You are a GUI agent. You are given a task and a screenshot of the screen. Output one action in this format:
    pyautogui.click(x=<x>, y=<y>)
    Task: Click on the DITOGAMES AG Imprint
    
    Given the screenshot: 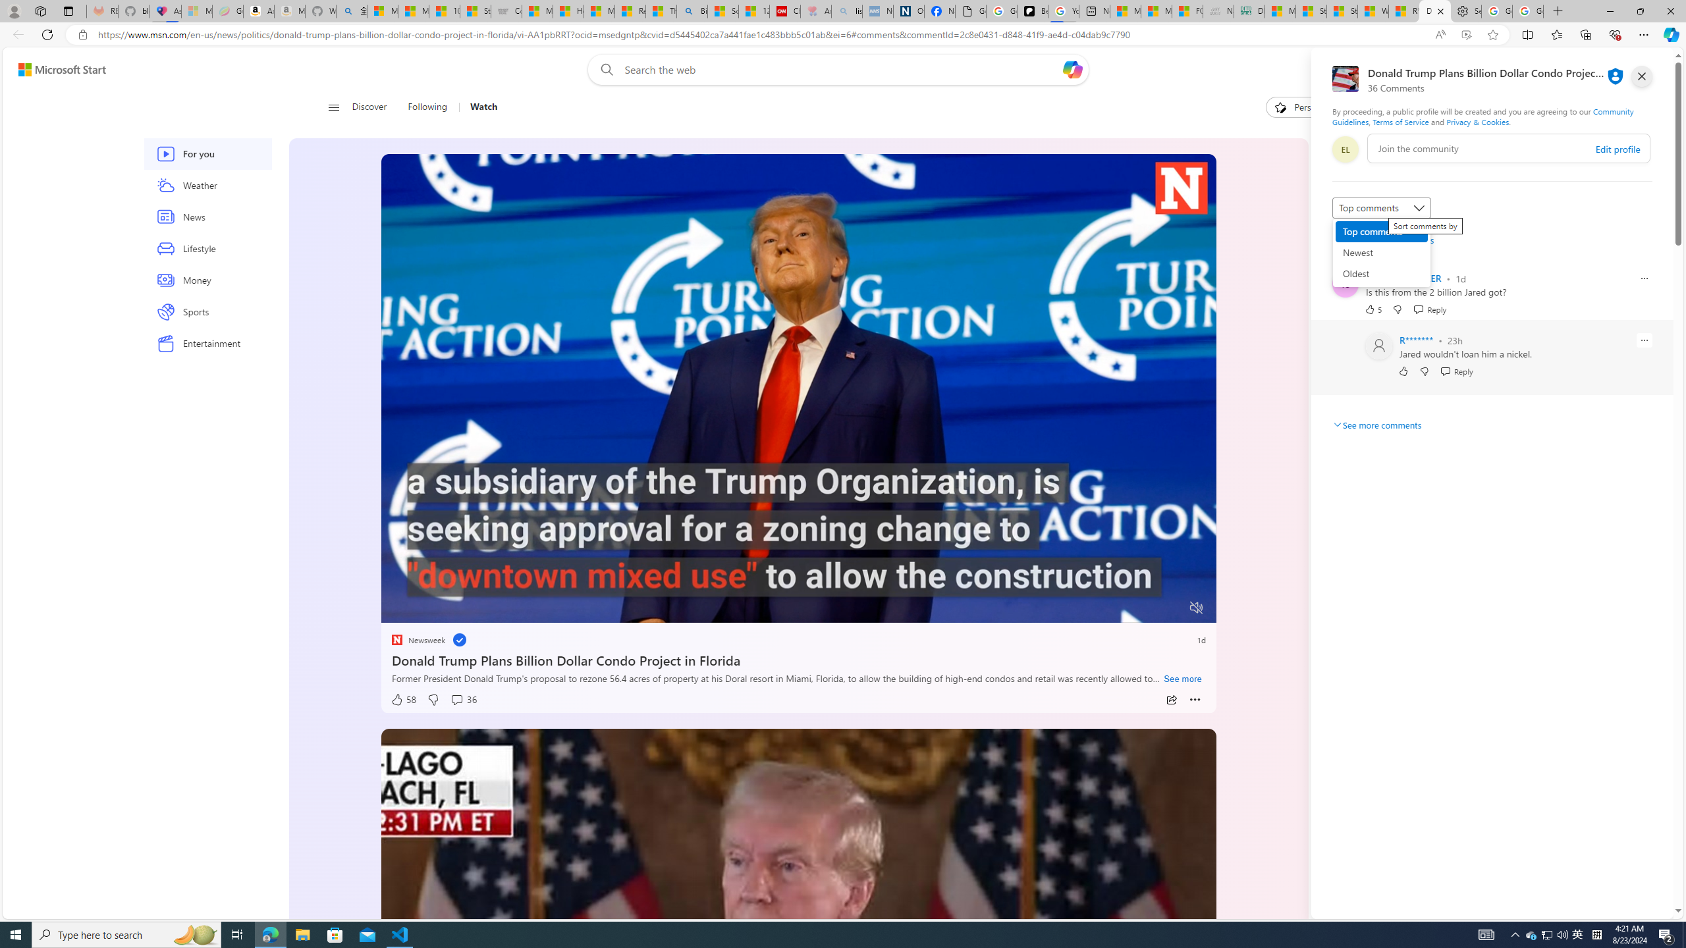 What is the action you would take?
    pyautogui.click(x=1250, y=11)
    